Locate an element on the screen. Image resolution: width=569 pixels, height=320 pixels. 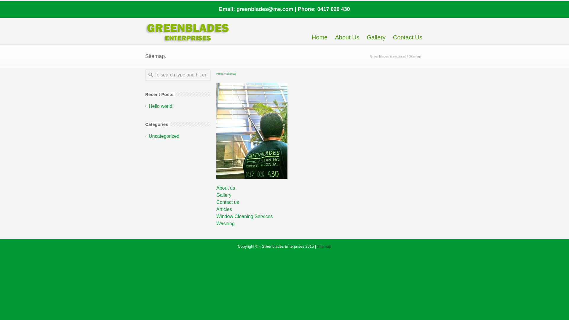
Contact Us is located at coordinates (408, 31).